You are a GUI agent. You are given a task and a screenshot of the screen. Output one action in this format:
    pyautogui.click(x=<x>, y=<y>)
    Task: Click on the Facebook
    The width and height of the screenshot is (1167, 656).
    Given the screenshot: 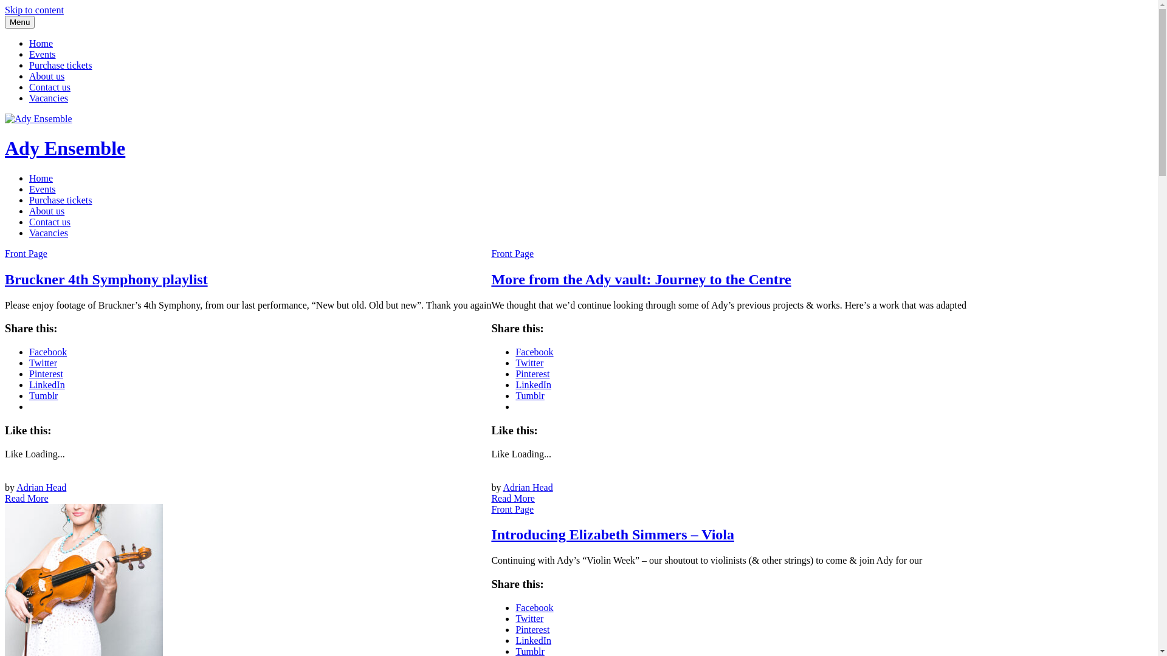 What is the action you would take?
    pyautogui.click(x=534, y=352)
    